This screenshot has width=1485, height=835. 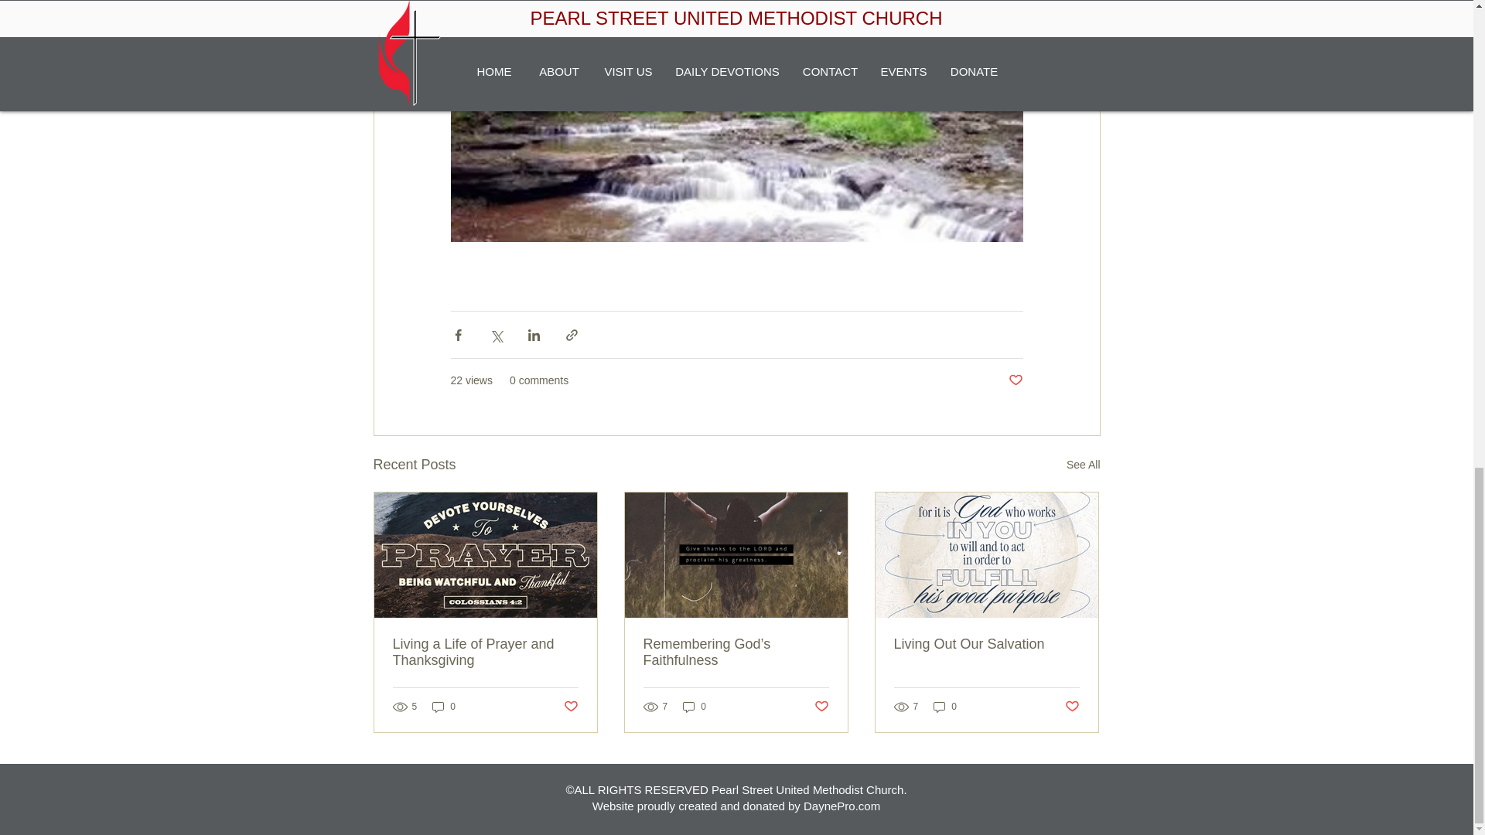 What do you see at coordinates (821, 707) in the screenshot?
I see `Post not marked as liked` at bounding box center [821, 707].